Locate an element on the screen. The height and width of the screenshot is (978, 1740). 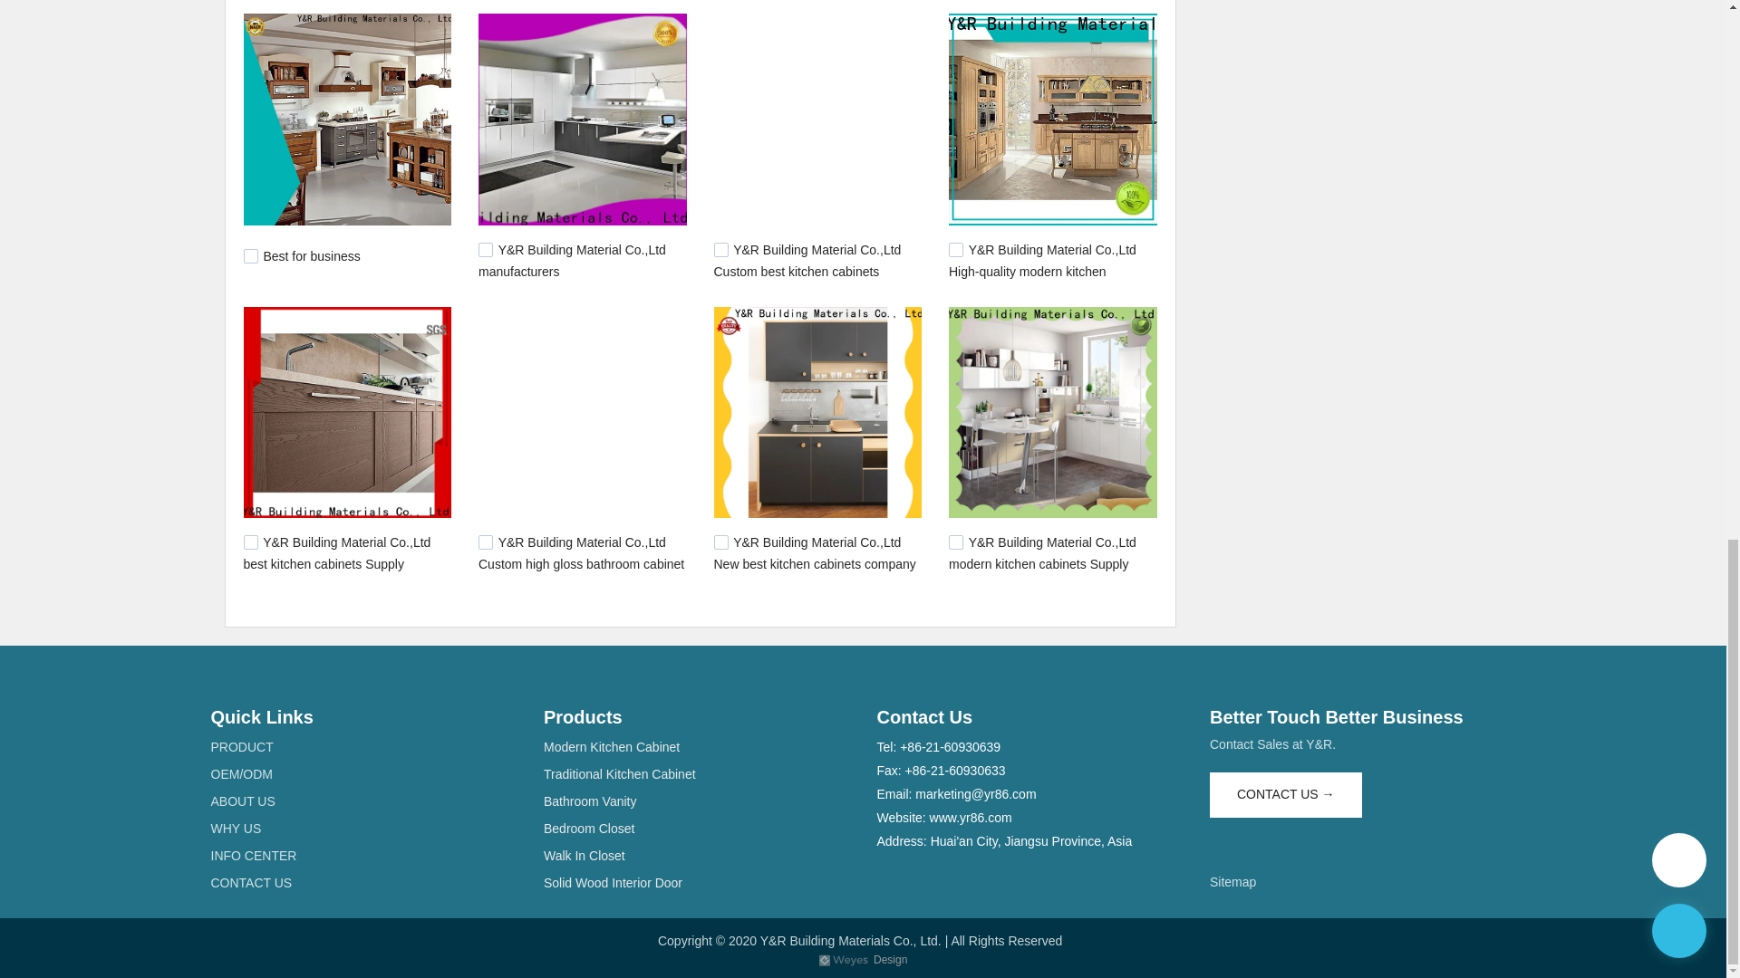
4266 is located at coordinates (486, 542).